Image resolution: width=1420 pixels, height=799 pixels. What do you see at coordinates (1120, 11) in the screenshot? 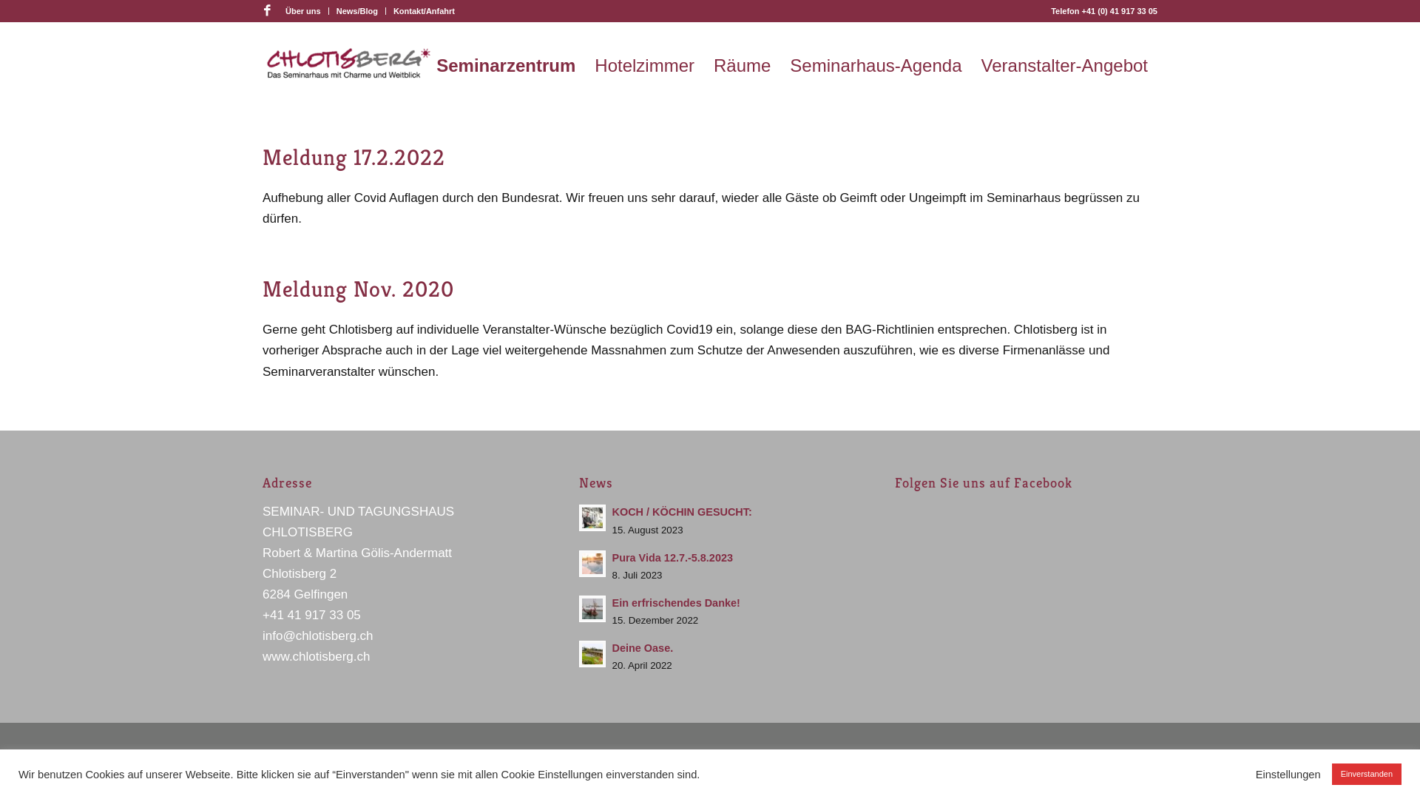
I see `+41 (0) 41 917 33 05` at bounding box center [1120, 11].